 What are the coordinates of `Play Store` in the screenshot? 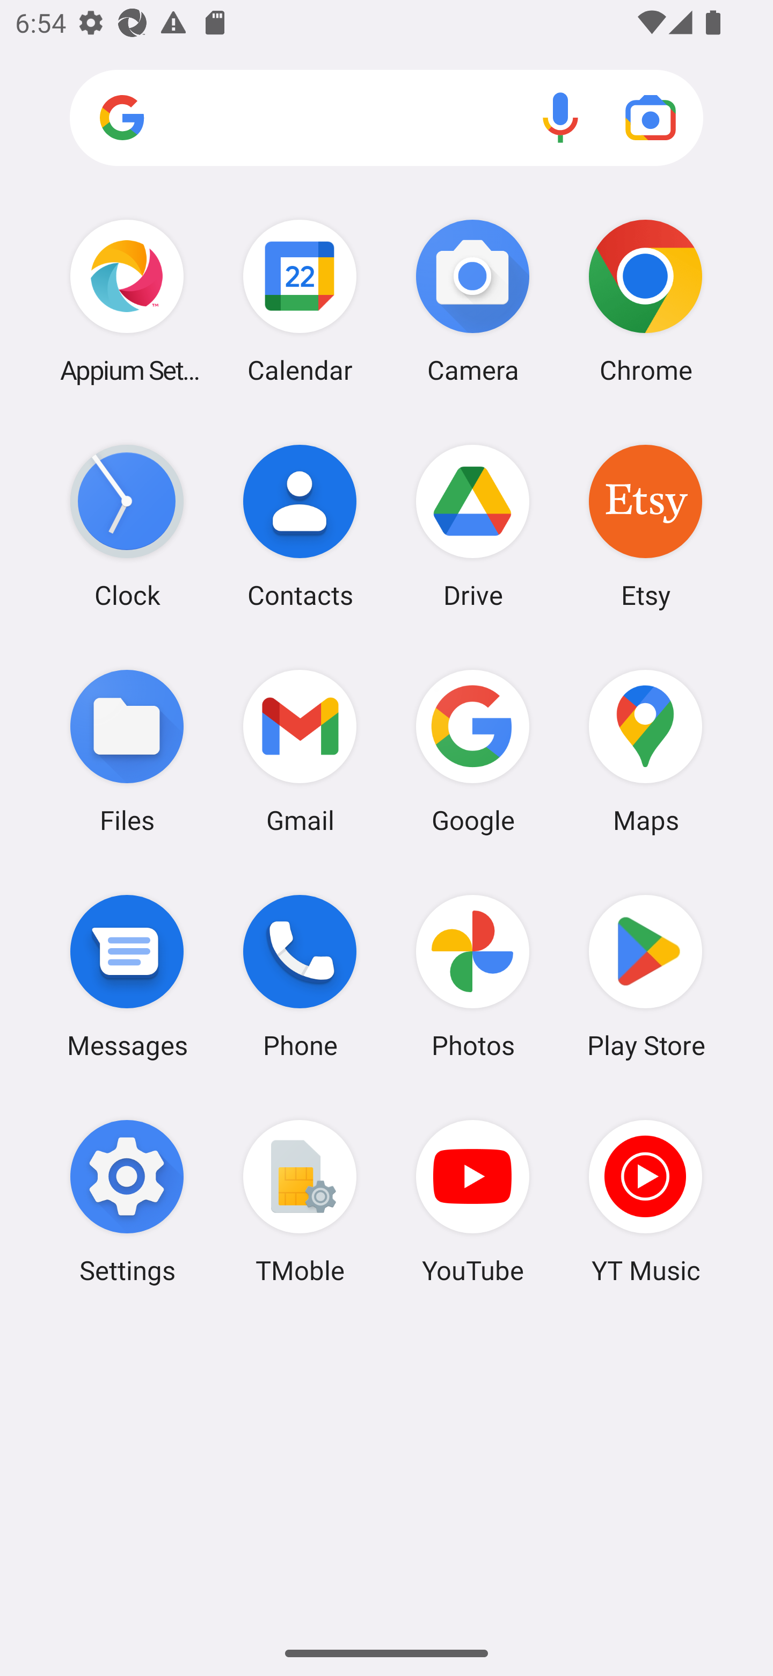 It's located at (645, 976).